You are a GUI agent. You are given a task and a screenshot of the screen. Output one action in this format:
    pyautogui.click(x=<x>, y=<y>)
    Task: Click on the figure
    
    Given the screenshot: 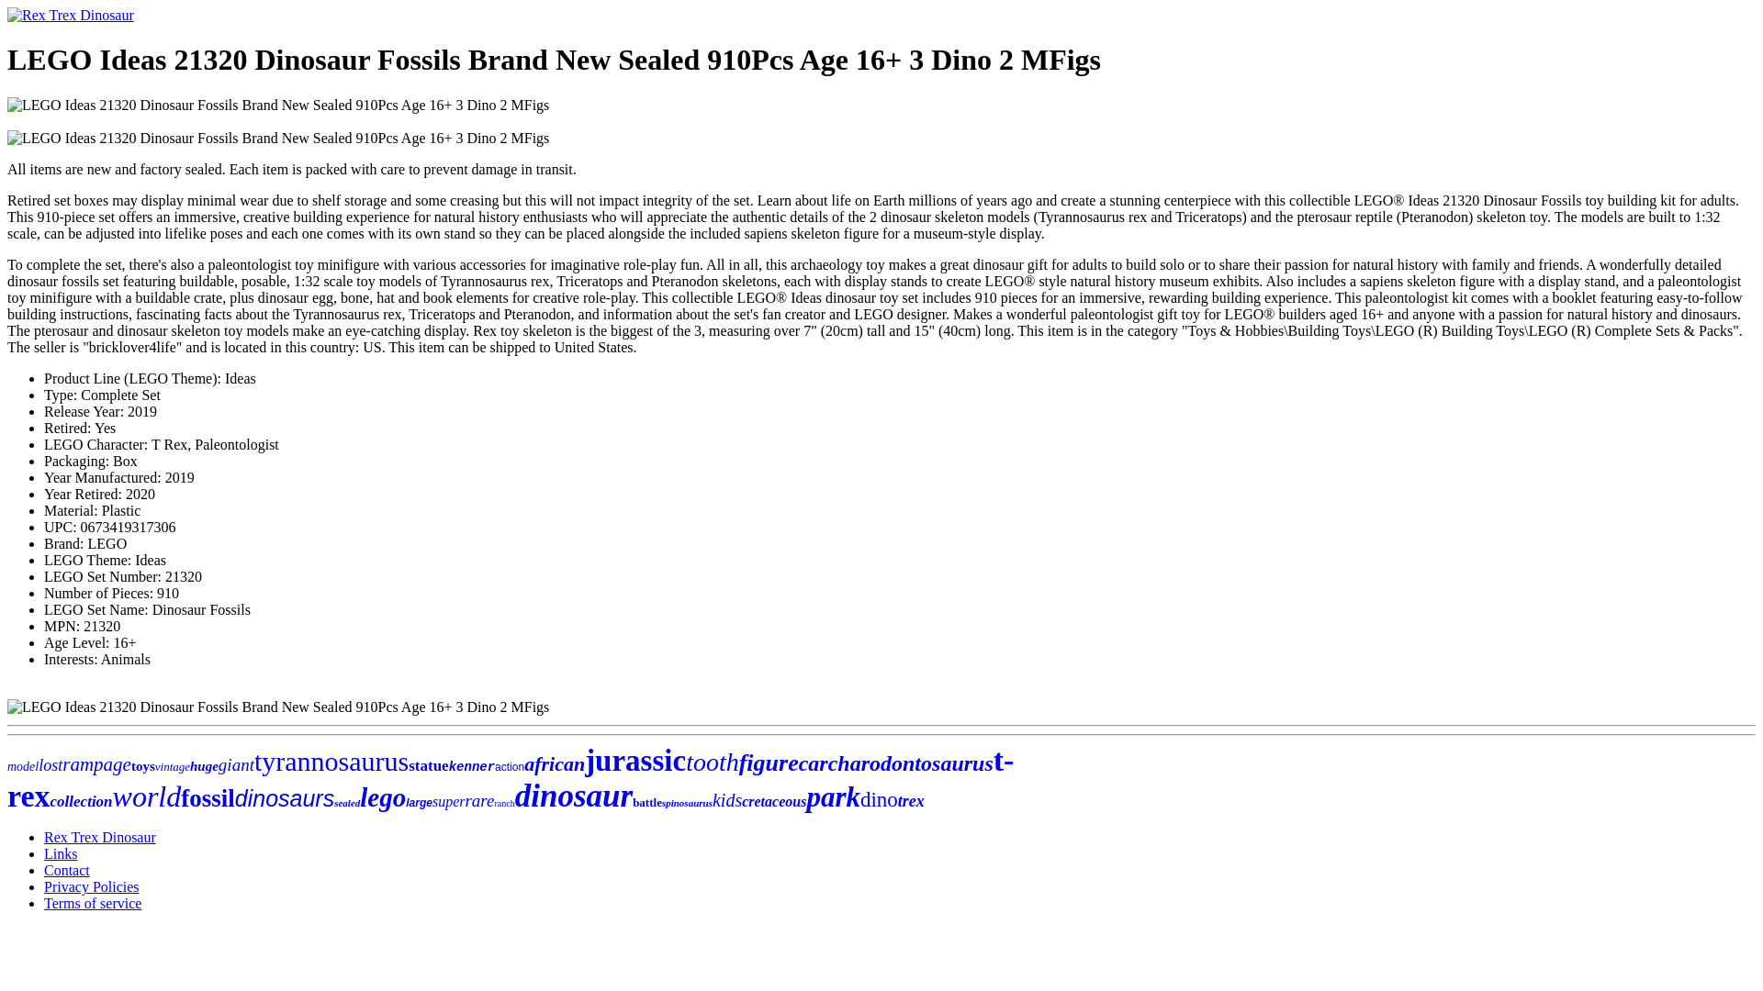 What is the action you would take?
    pyautogui.click(x=768, y=762)
    